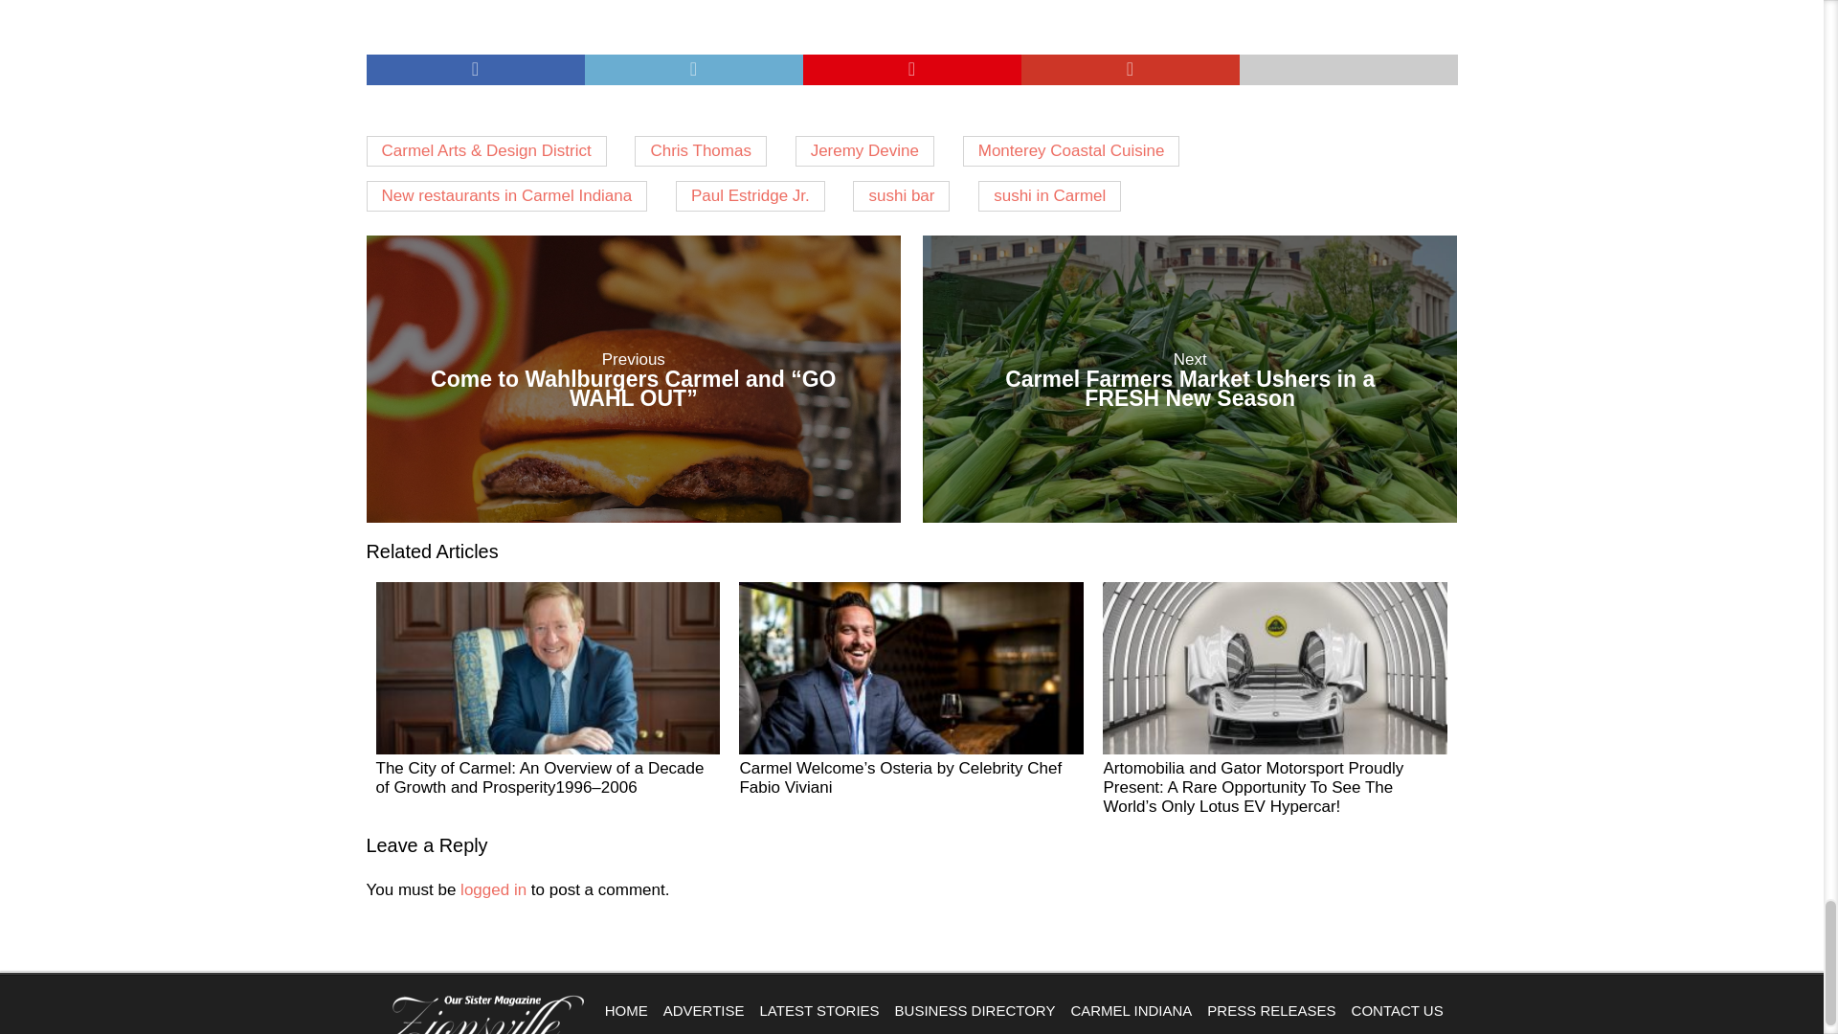 Image resolution: width=1838 pixels, height=1034 pixels. Describe the element at coordinates (1049, 196) in the screenshot. I see `sushi in Carmel` at that location.